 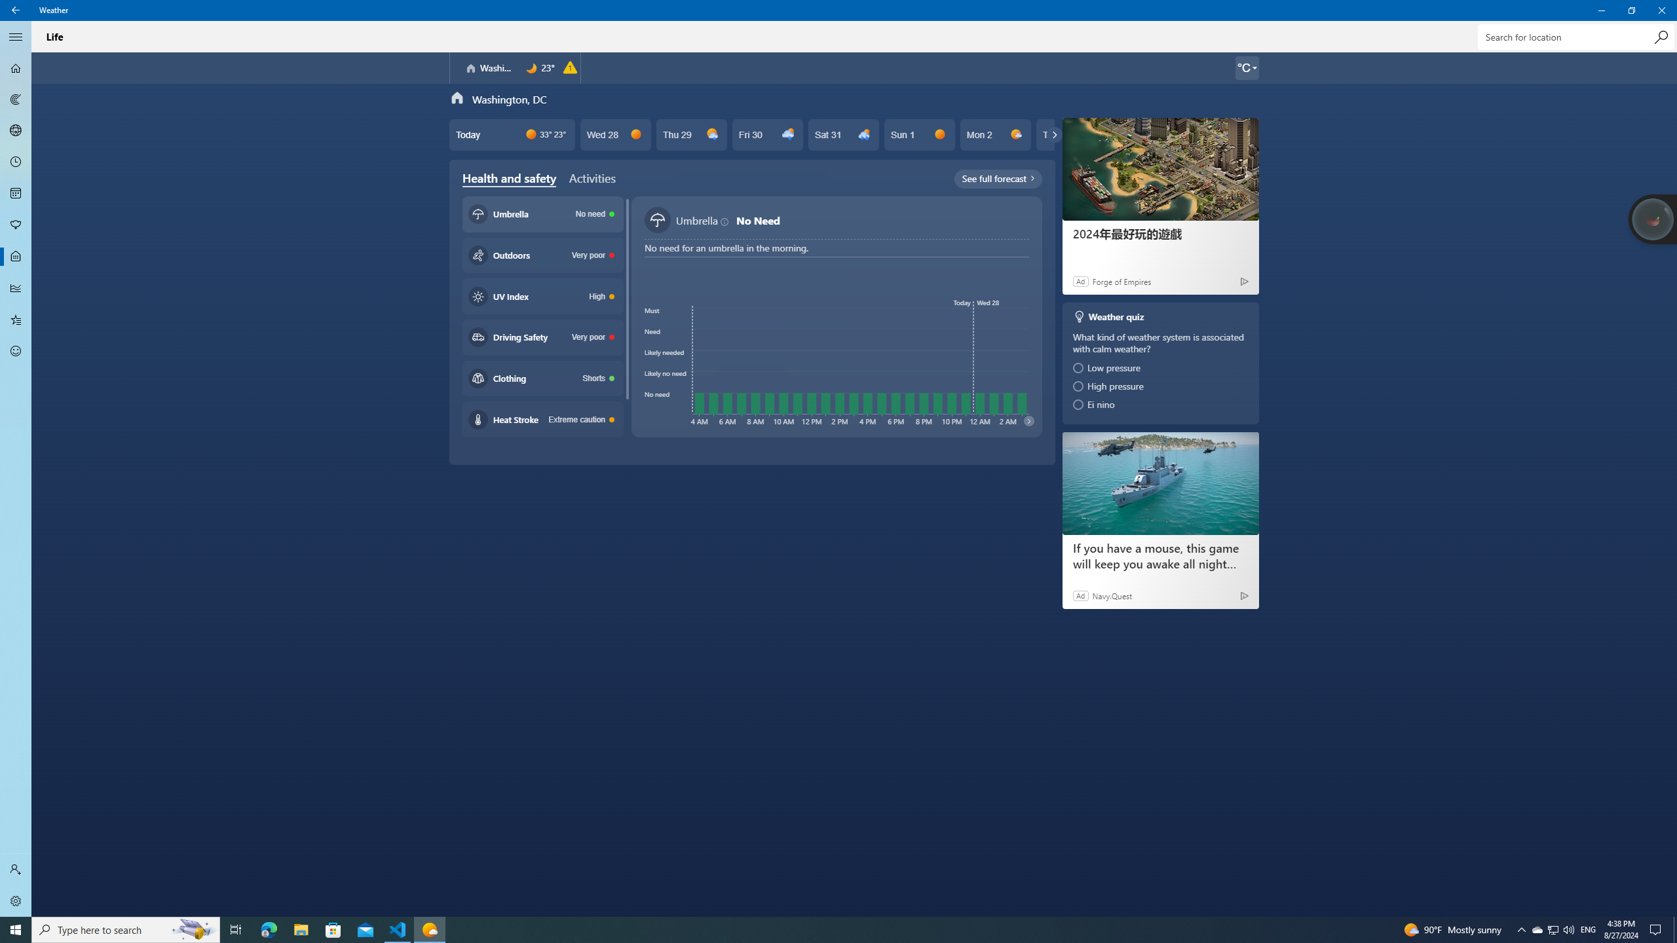 I want to click on 3D Maps - Not Selected, so click(x=16, y=131).